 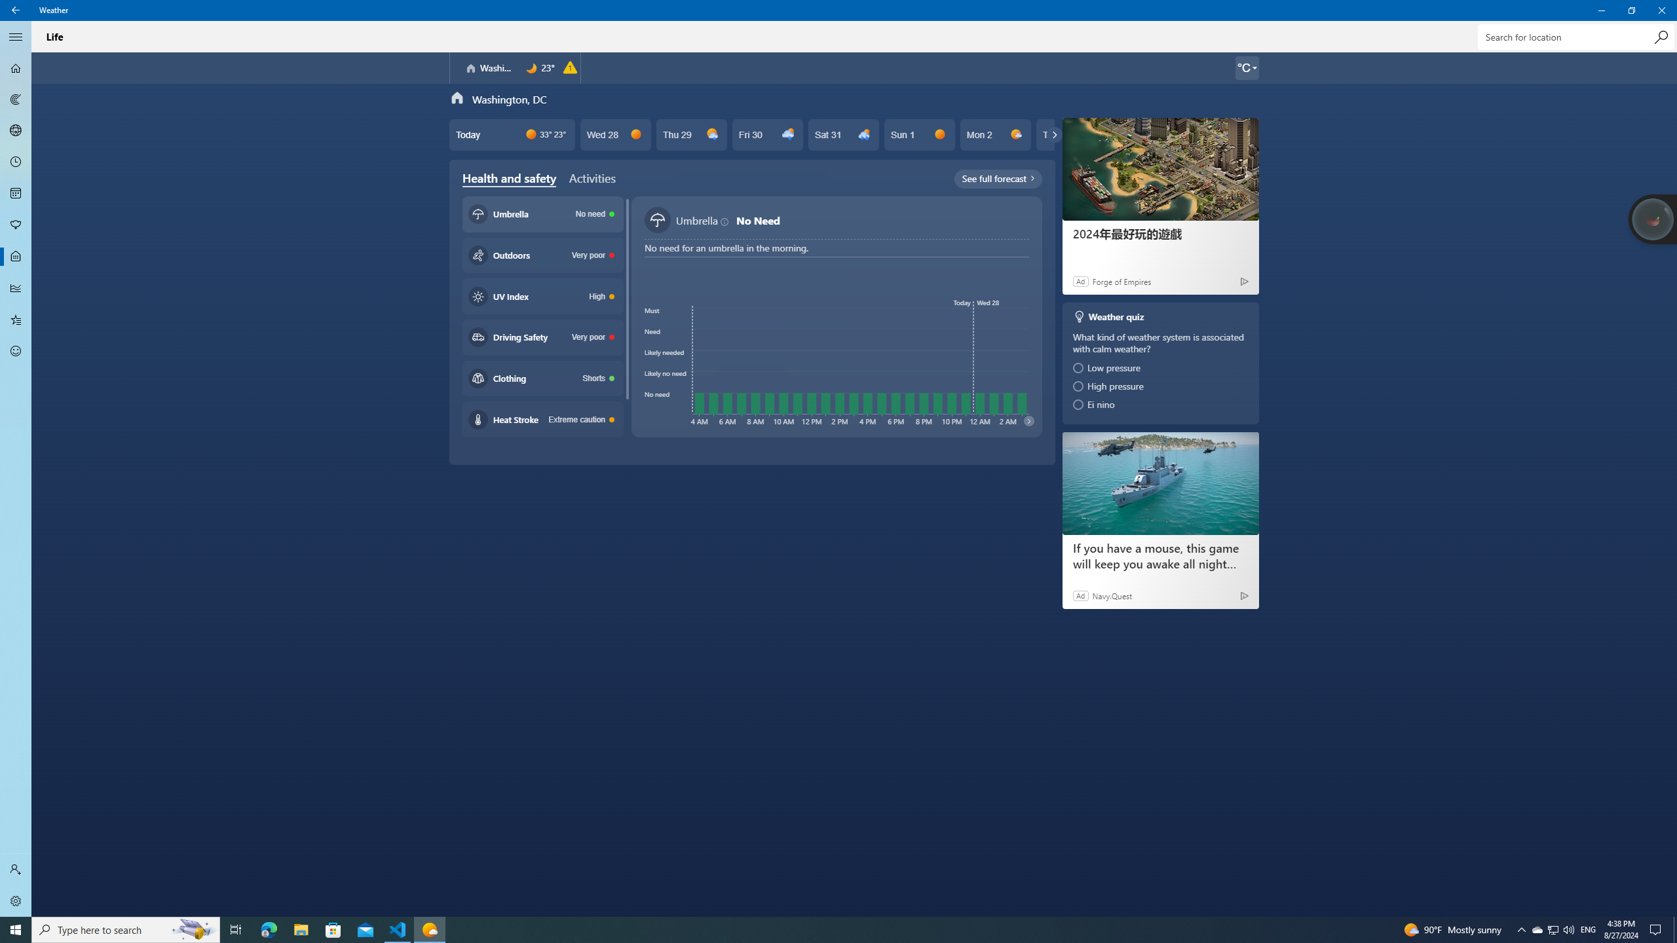 I want to click on 3D Maps - Not Selected, so click(x=16, y=131).